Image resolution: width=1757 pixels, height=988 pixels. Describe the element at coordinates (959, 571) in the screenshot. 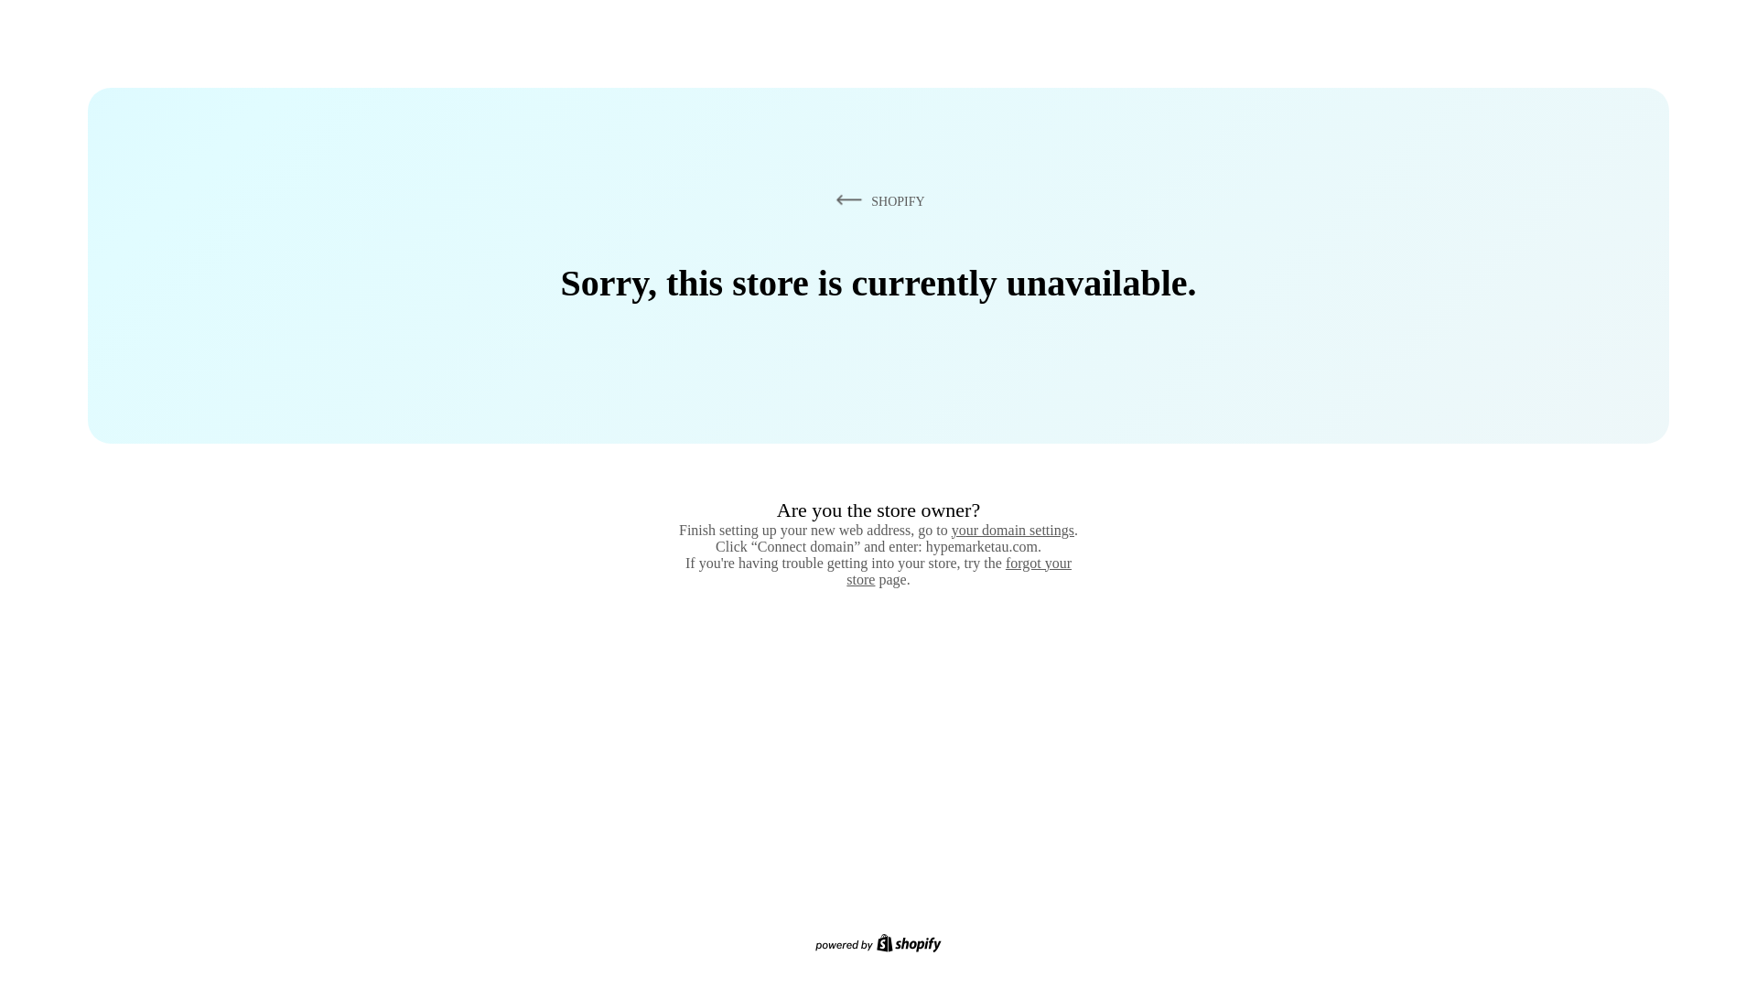

I see `forgot your store` at that location.